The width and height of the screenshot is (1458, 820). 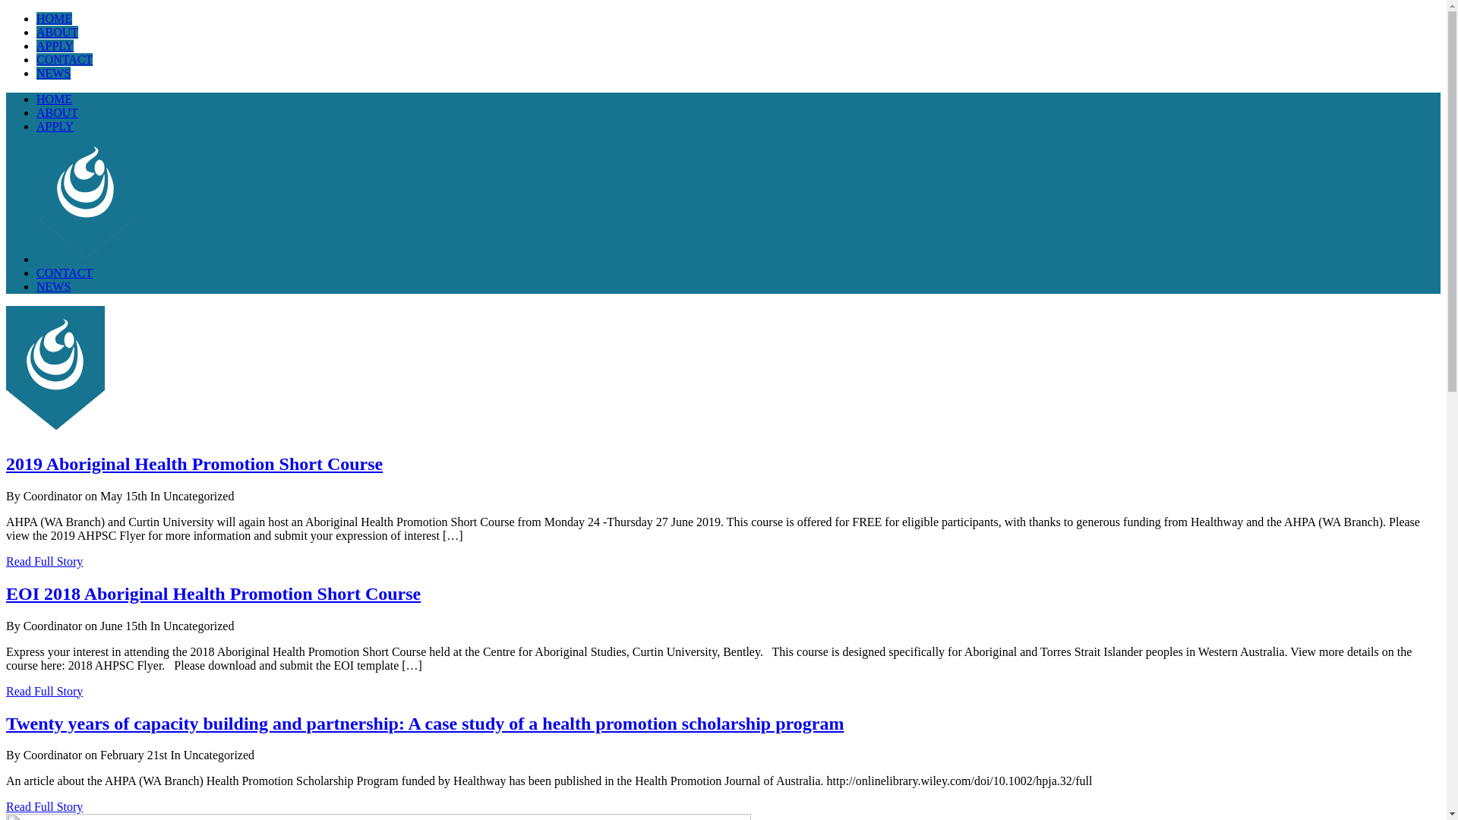 What do you see at coordinates (55, 18) in the screenshot?
I see `HOME` at bounding box center [55, 18].